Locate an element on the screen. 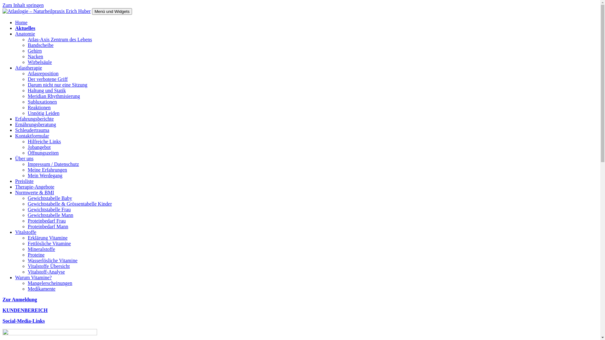  Bandscheibe is located at coordinates (41, 45).